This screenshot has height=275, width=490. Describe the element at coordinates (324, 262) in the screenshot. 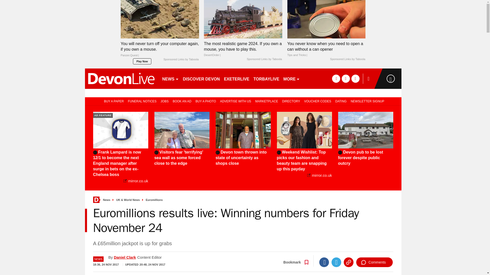

I see `Facebook` at that location.